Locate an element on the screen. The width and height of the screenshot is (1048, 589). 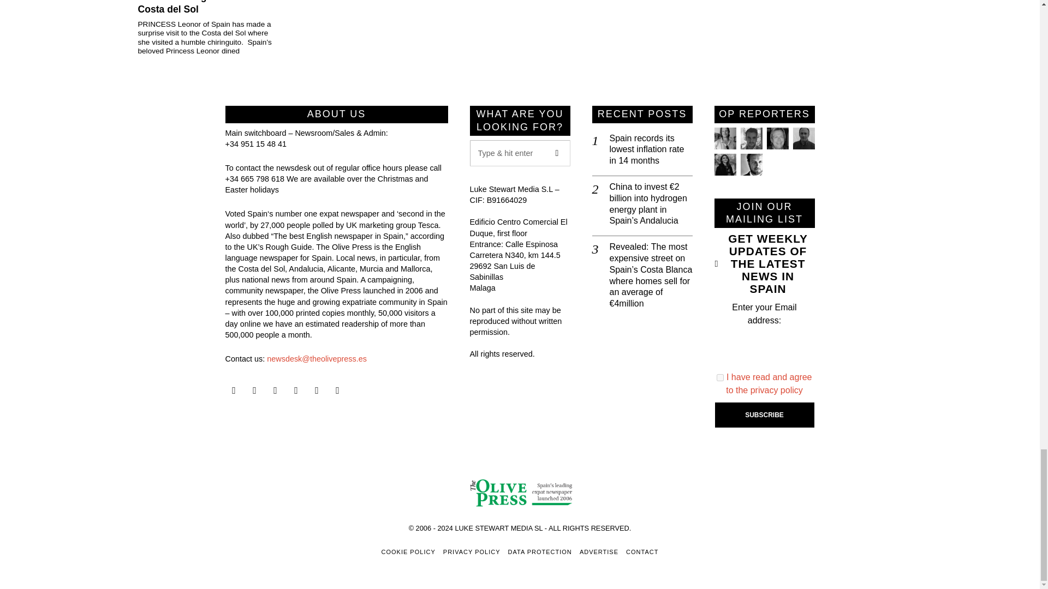
Alex Trelinski is located at coordinates (777, 139).